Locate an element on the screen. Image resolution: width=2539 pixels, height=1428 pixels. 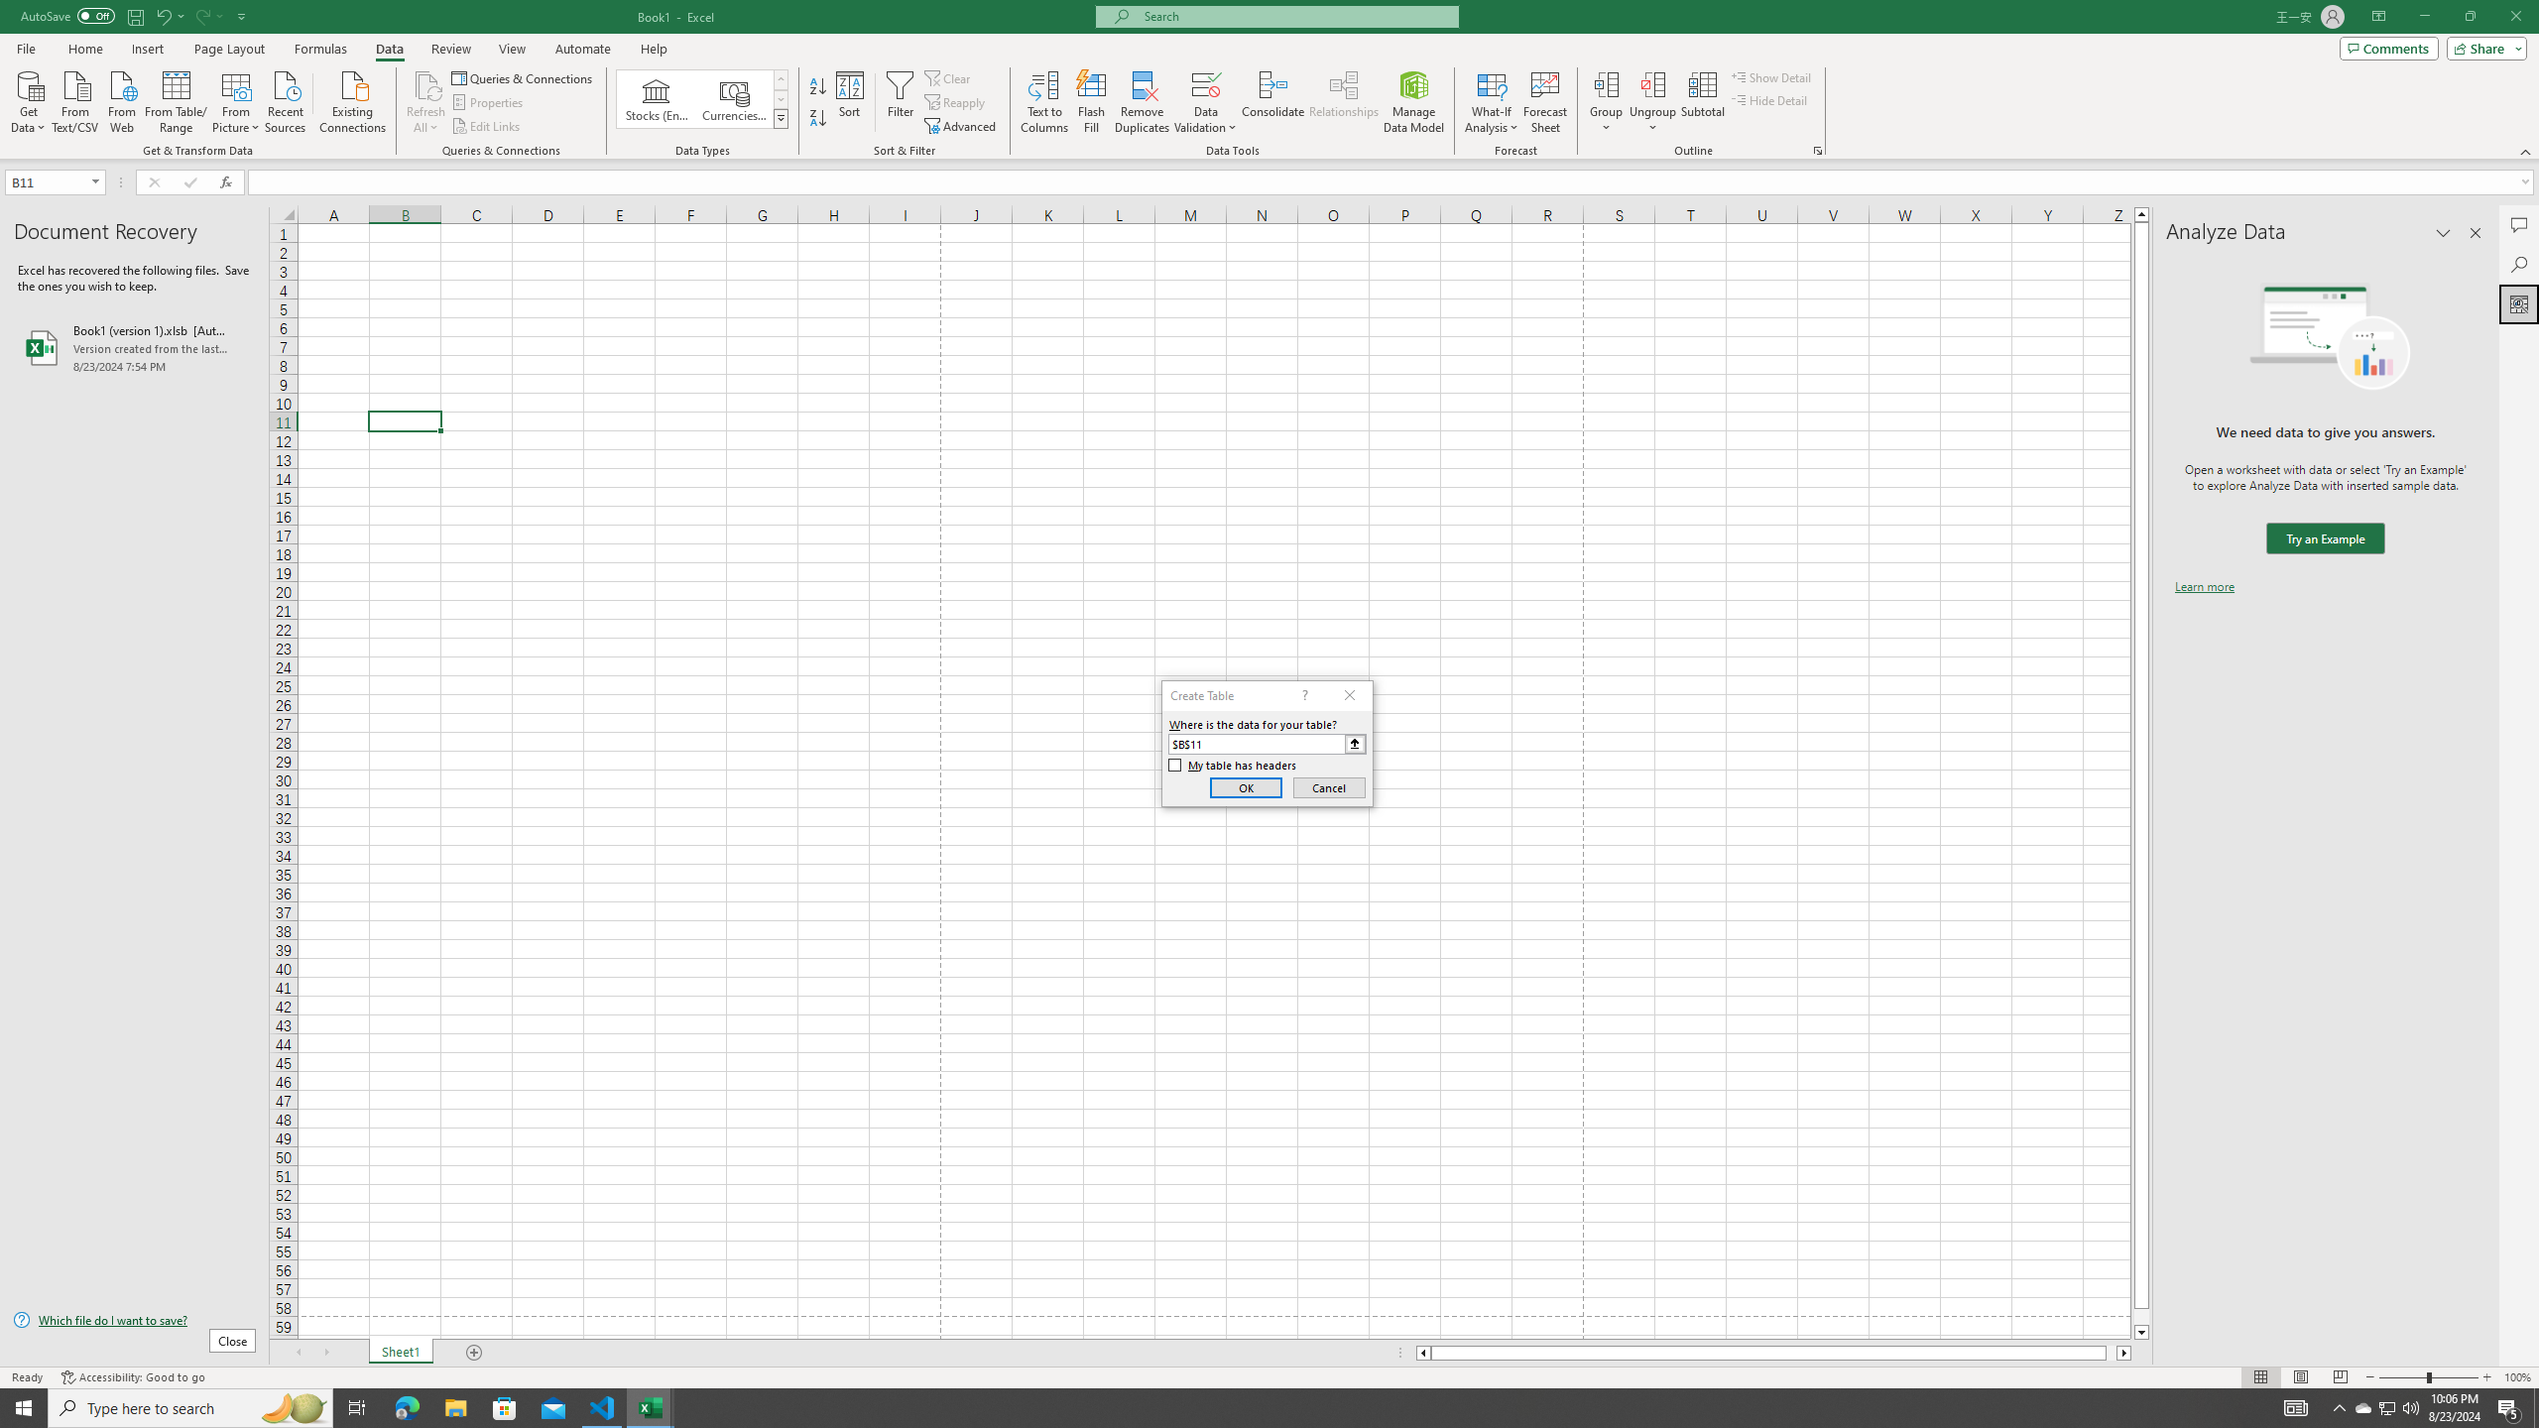
Sort A to Z is located at coordinates (819, 87).